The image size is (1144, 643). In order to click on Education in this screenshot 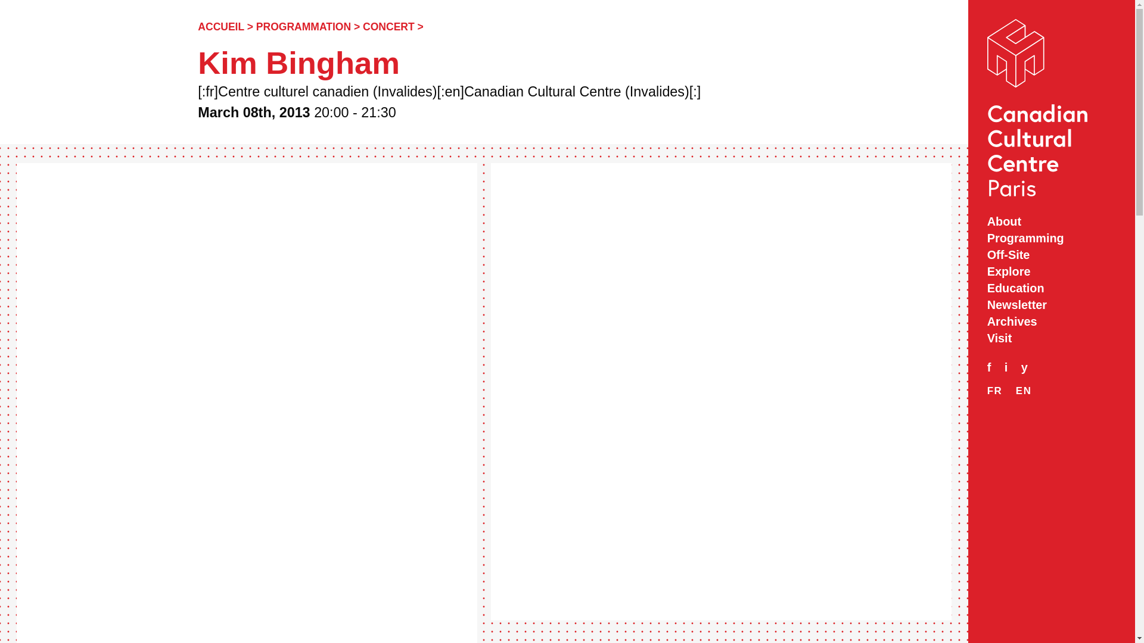, I will do `click(1051, 288)`.